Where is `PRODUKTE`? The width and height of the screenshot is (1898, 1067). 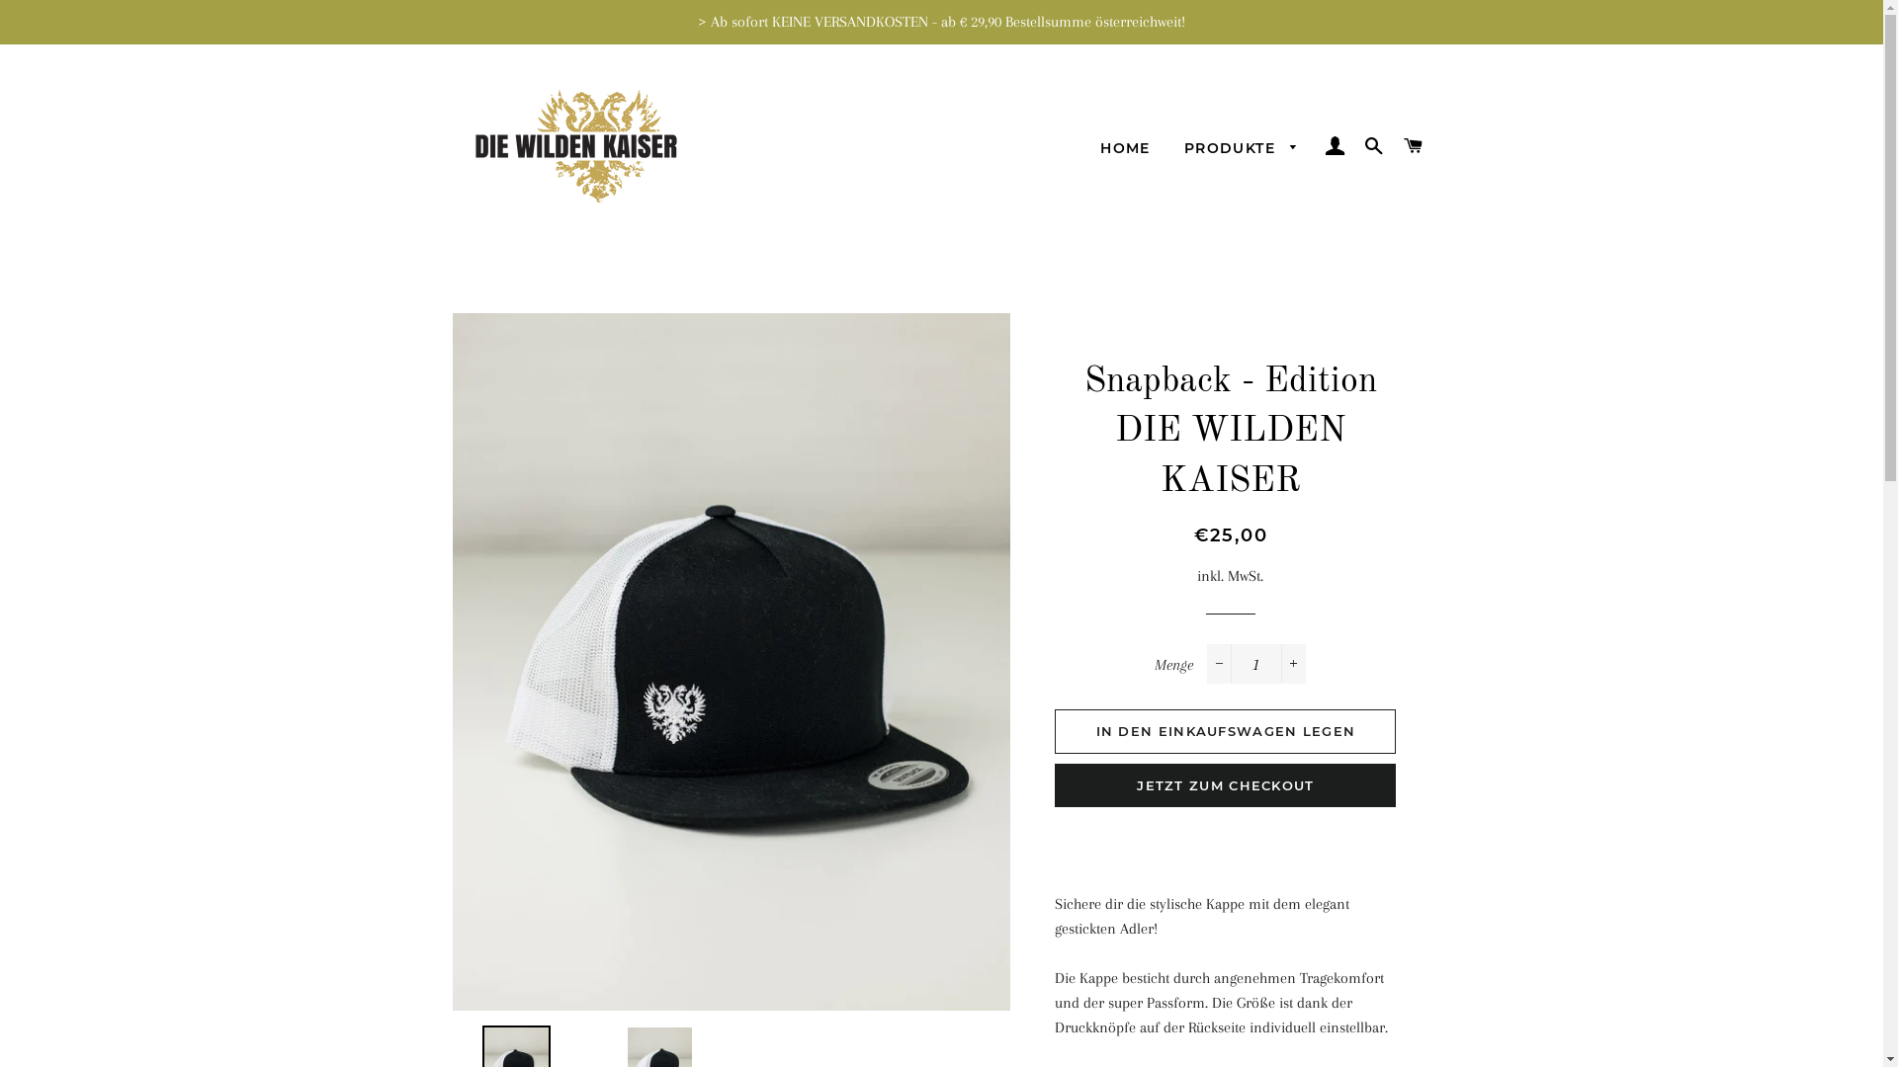
PRODUKTE is located at coordinates (1242, 149).